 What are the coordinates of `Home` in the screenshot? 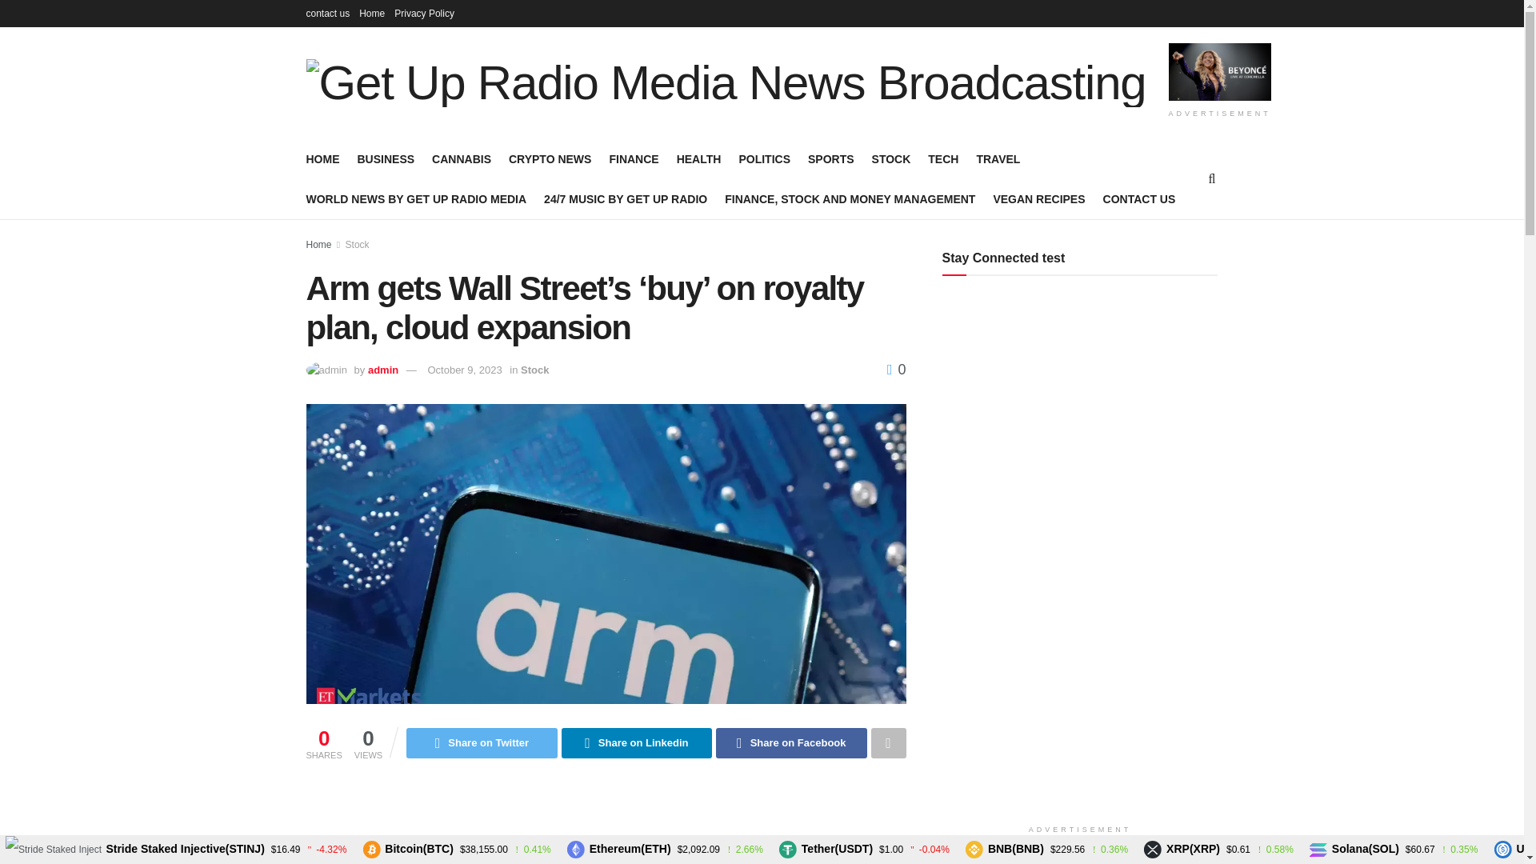 It's located at (372, 13).